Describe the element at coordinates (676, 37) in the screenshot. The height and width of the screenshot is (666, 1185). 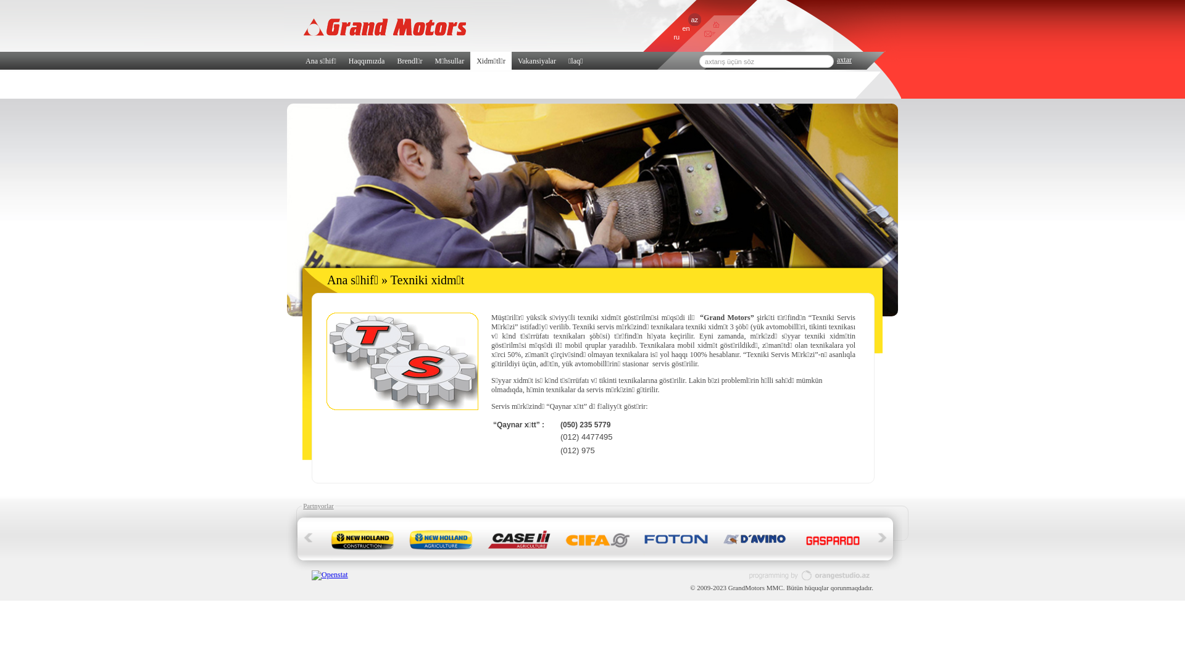
I see `ru` at that location.